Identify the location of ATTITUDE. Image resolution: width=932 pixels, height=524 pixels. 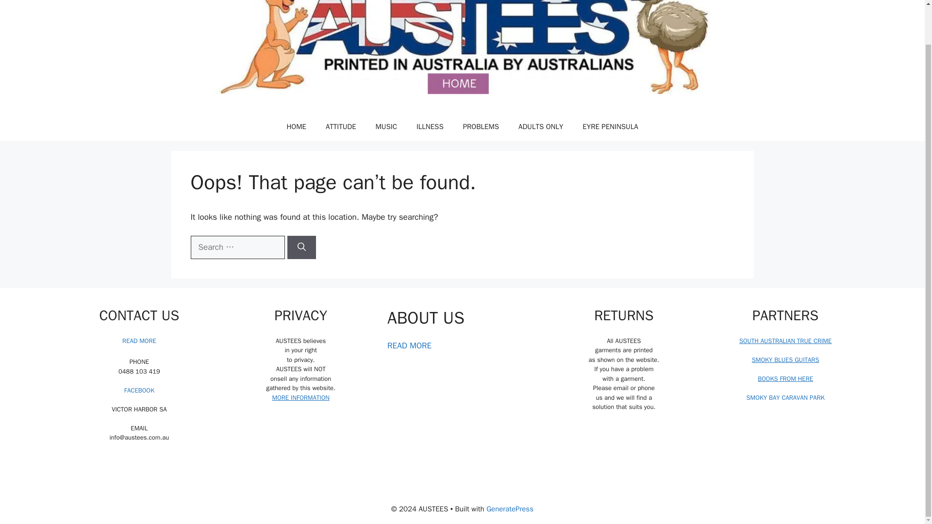
(341, 126).